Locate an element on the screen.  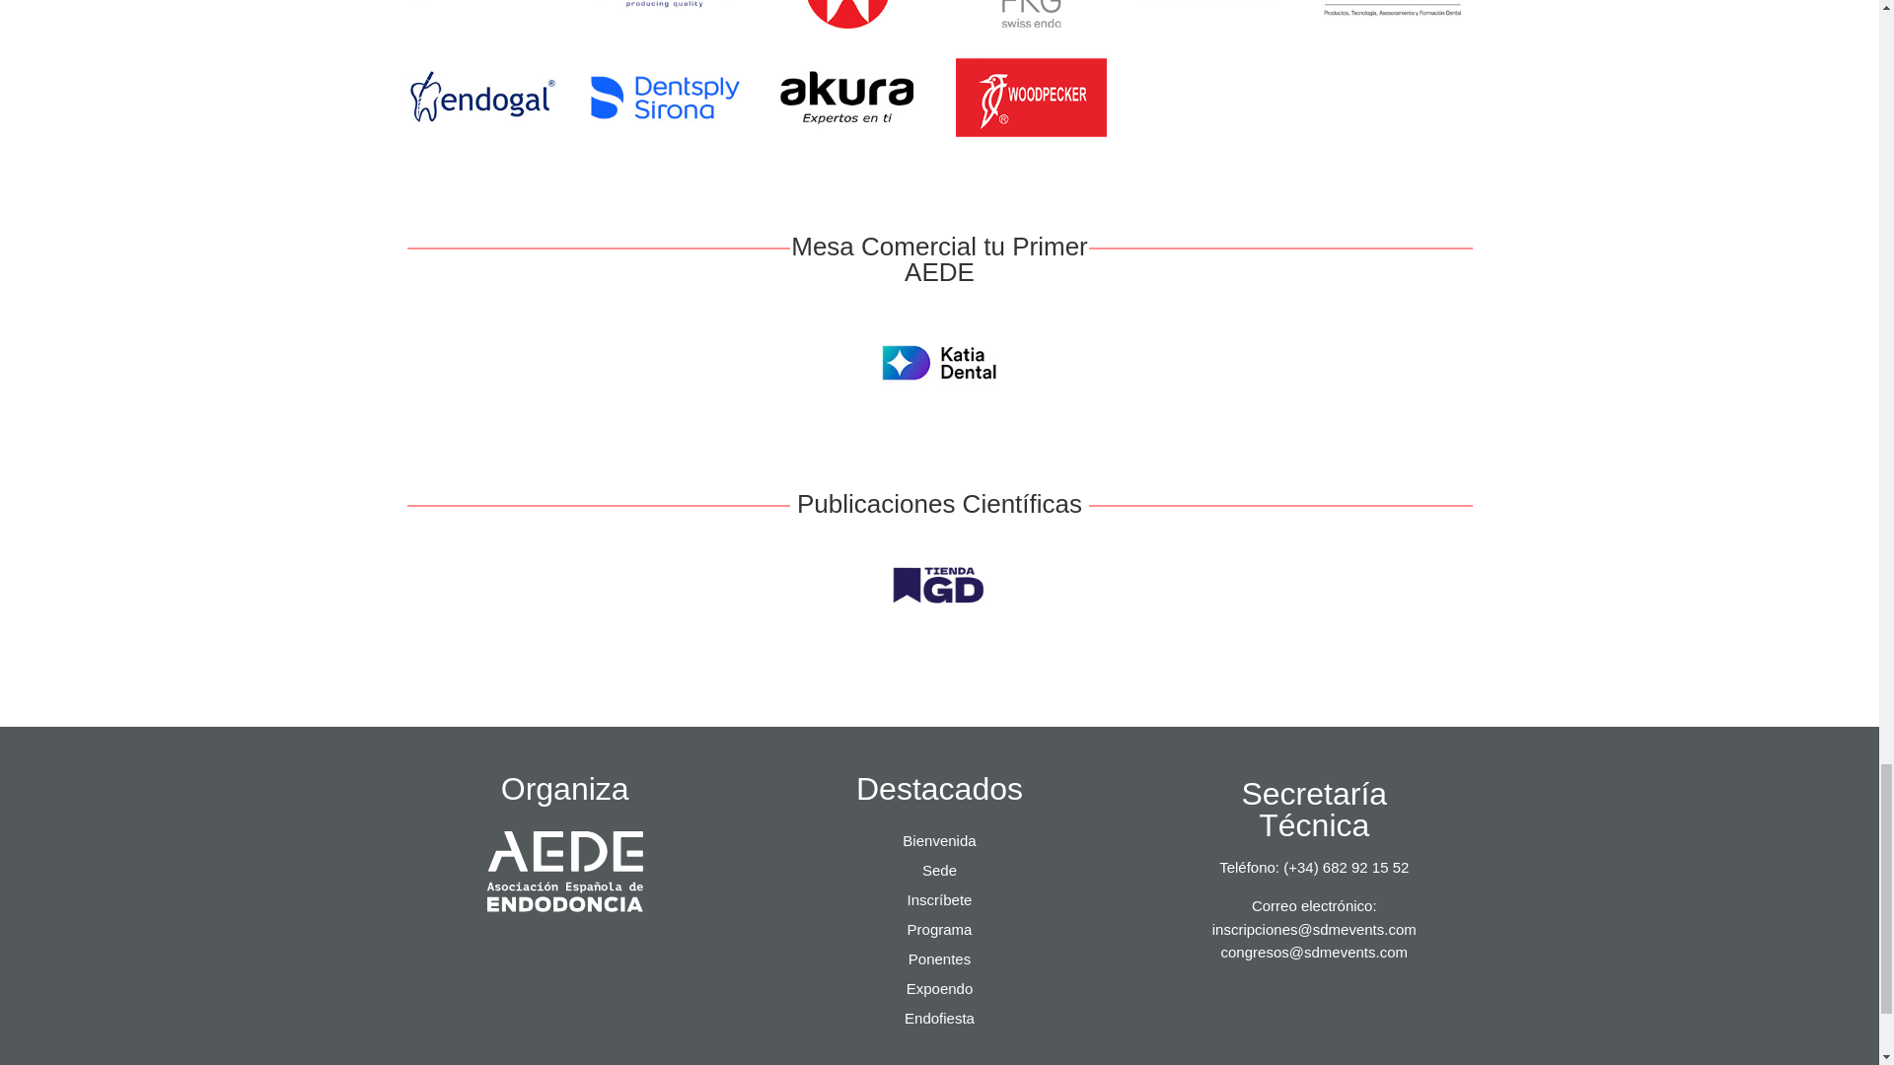
COLTENE is located at coordinates (1213, 14).